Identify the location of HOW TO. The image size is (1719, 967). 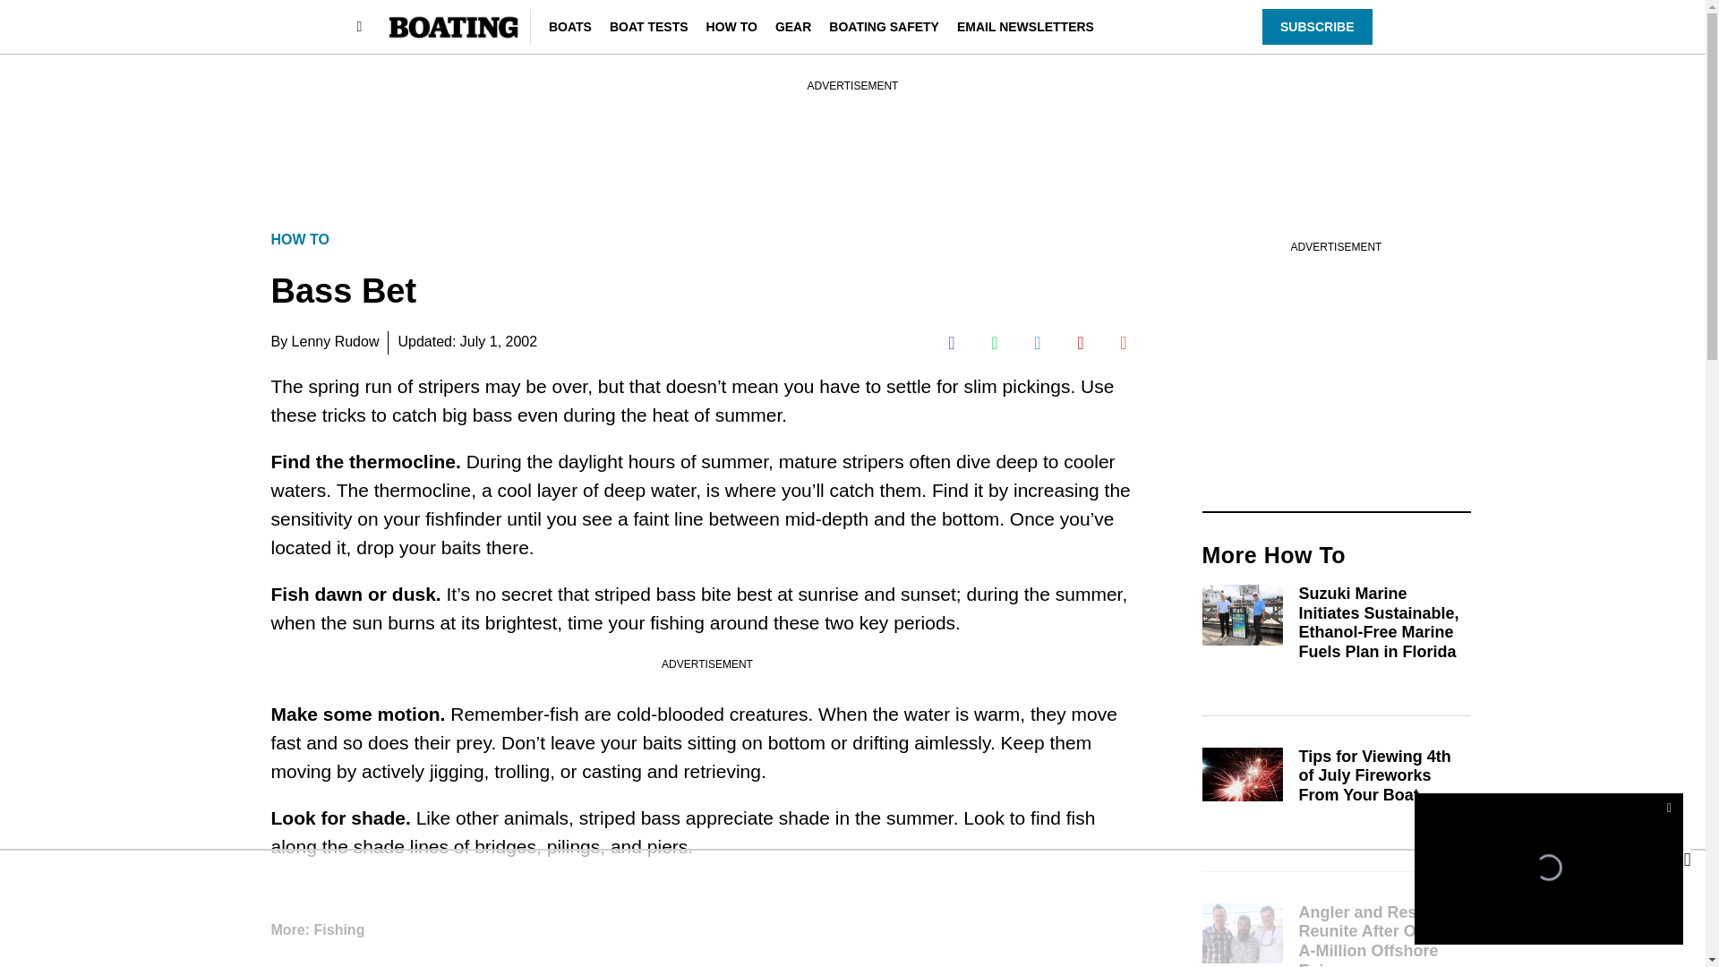
(732, 26).